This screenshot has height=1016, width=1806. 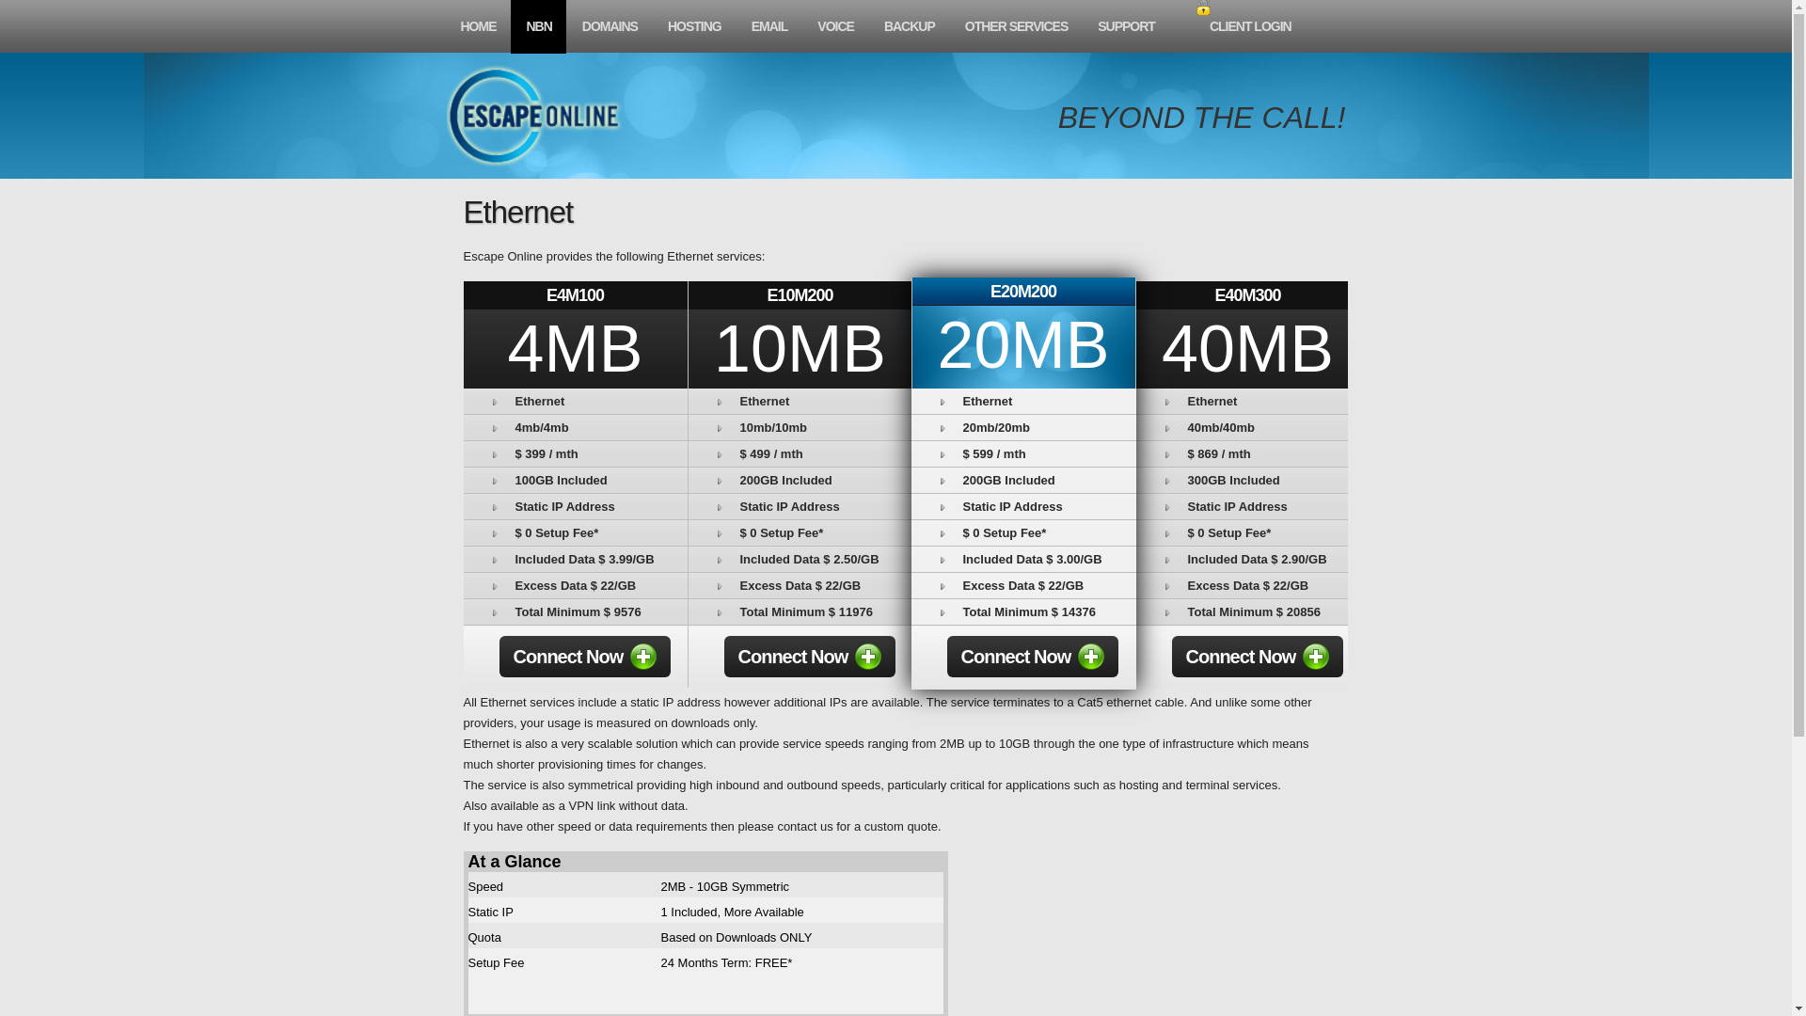 What do you see at coordinates (800, 559) in the screenshot?
I see `Included Data $ 2.50/GB` at bounding box center [800, 559].